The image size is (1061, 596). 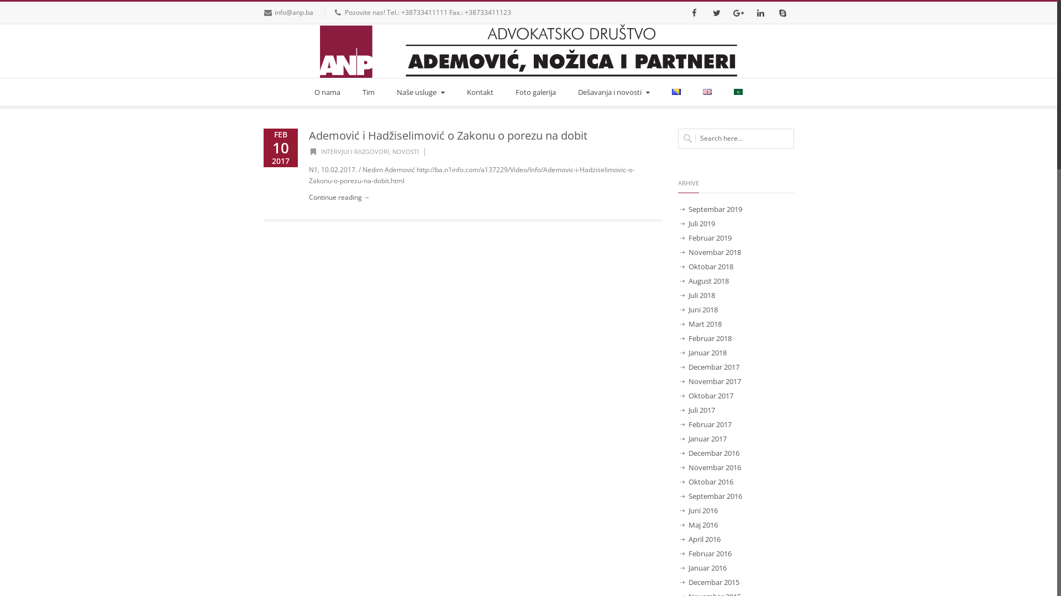 I want to click on Februar 2016, so click(x=706, y=554).